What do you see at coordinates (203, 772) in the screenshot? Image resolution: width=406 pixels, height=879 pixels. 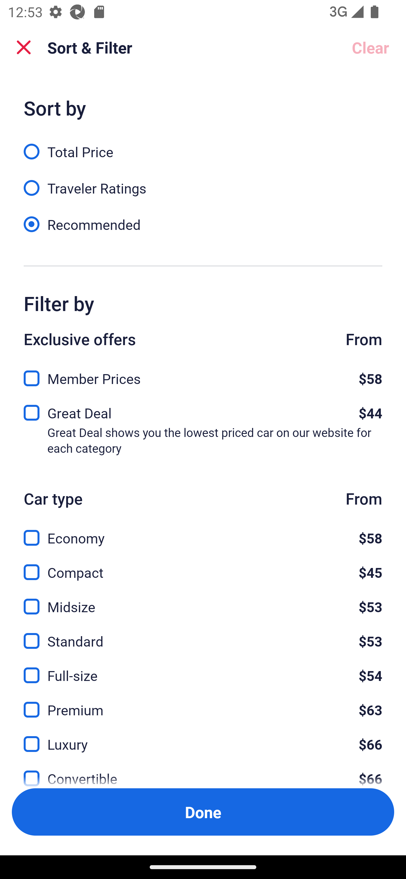 I see `Convertible, $66 Convertible $66` at bounding box center [203, 772].